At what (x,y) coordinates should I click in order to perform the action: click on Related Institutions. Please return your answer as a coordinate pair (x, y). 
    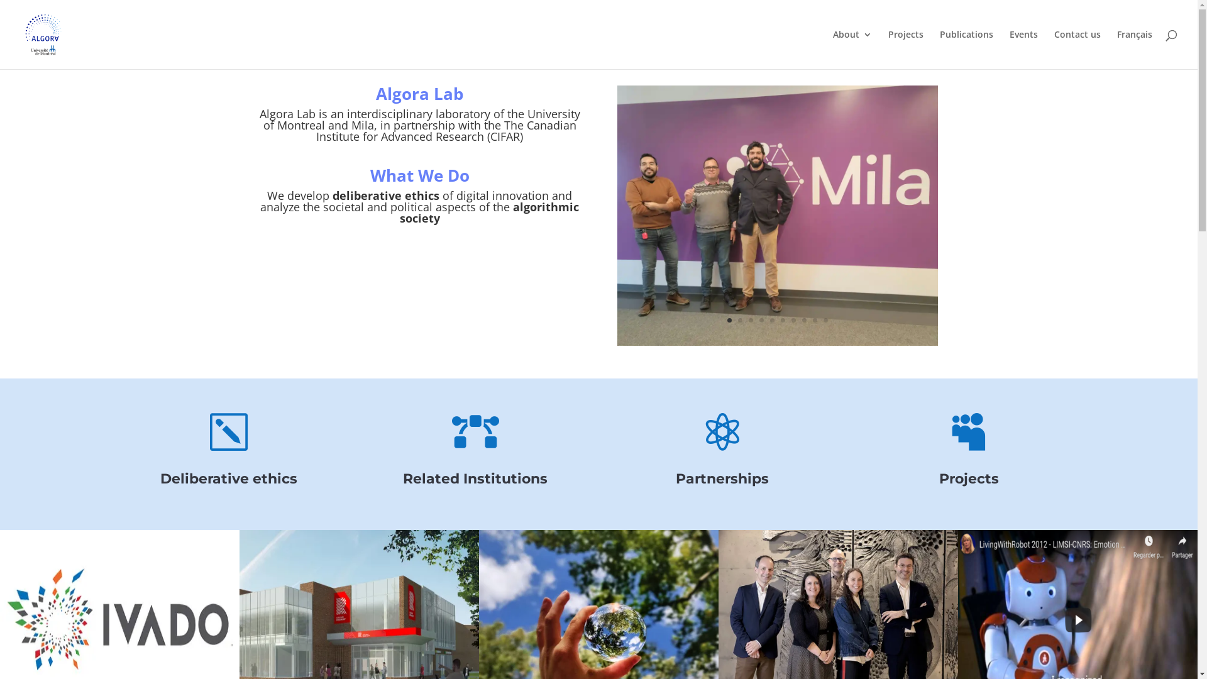
    Looking at the image, I should click on (475, 478).